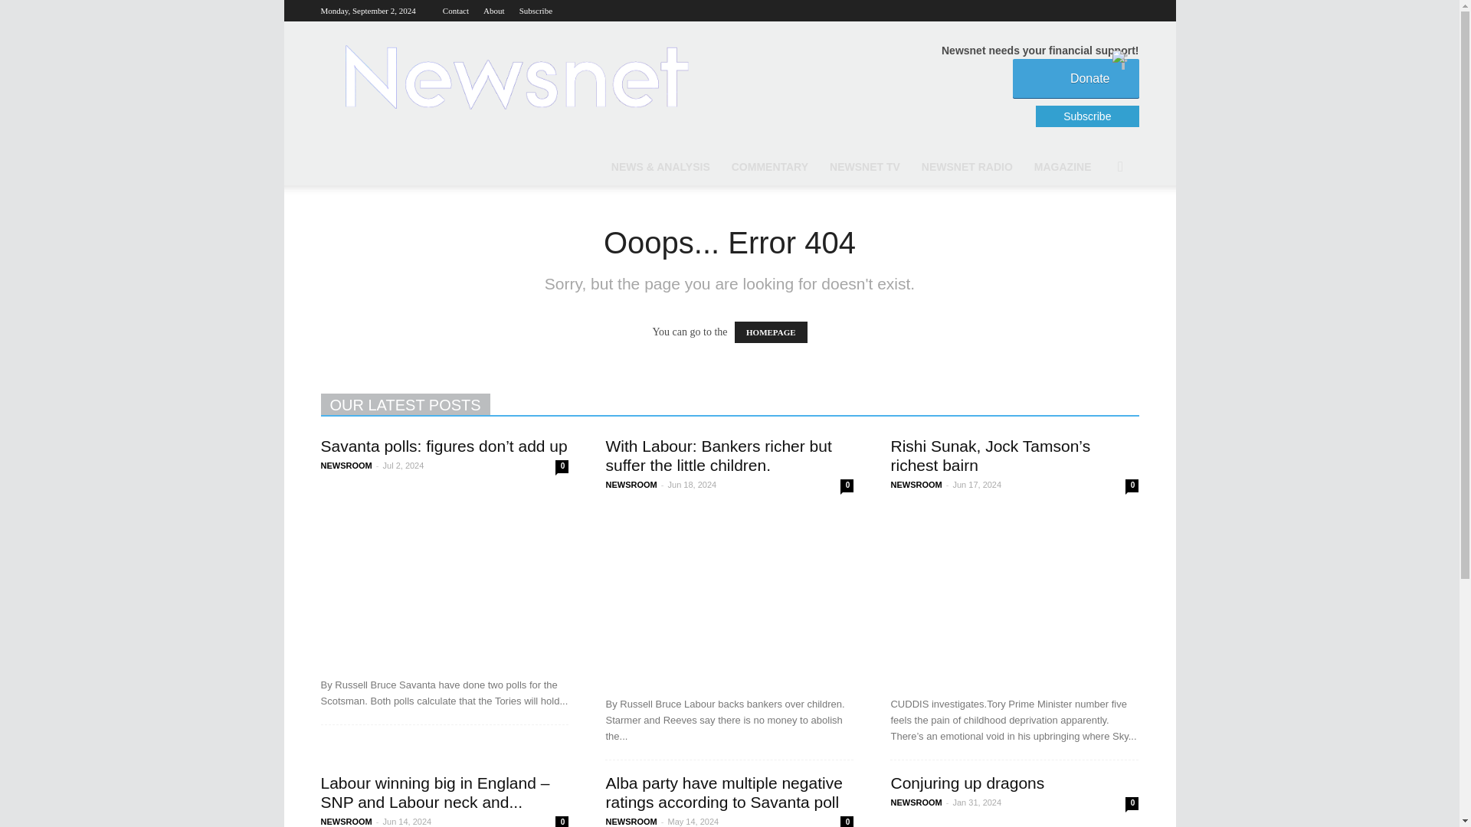 The image size is (1471, 827). What do you see at coordinates (915, 485) in the screenshot?
I see `NEWSROOM` at bounding box center [915, 485].